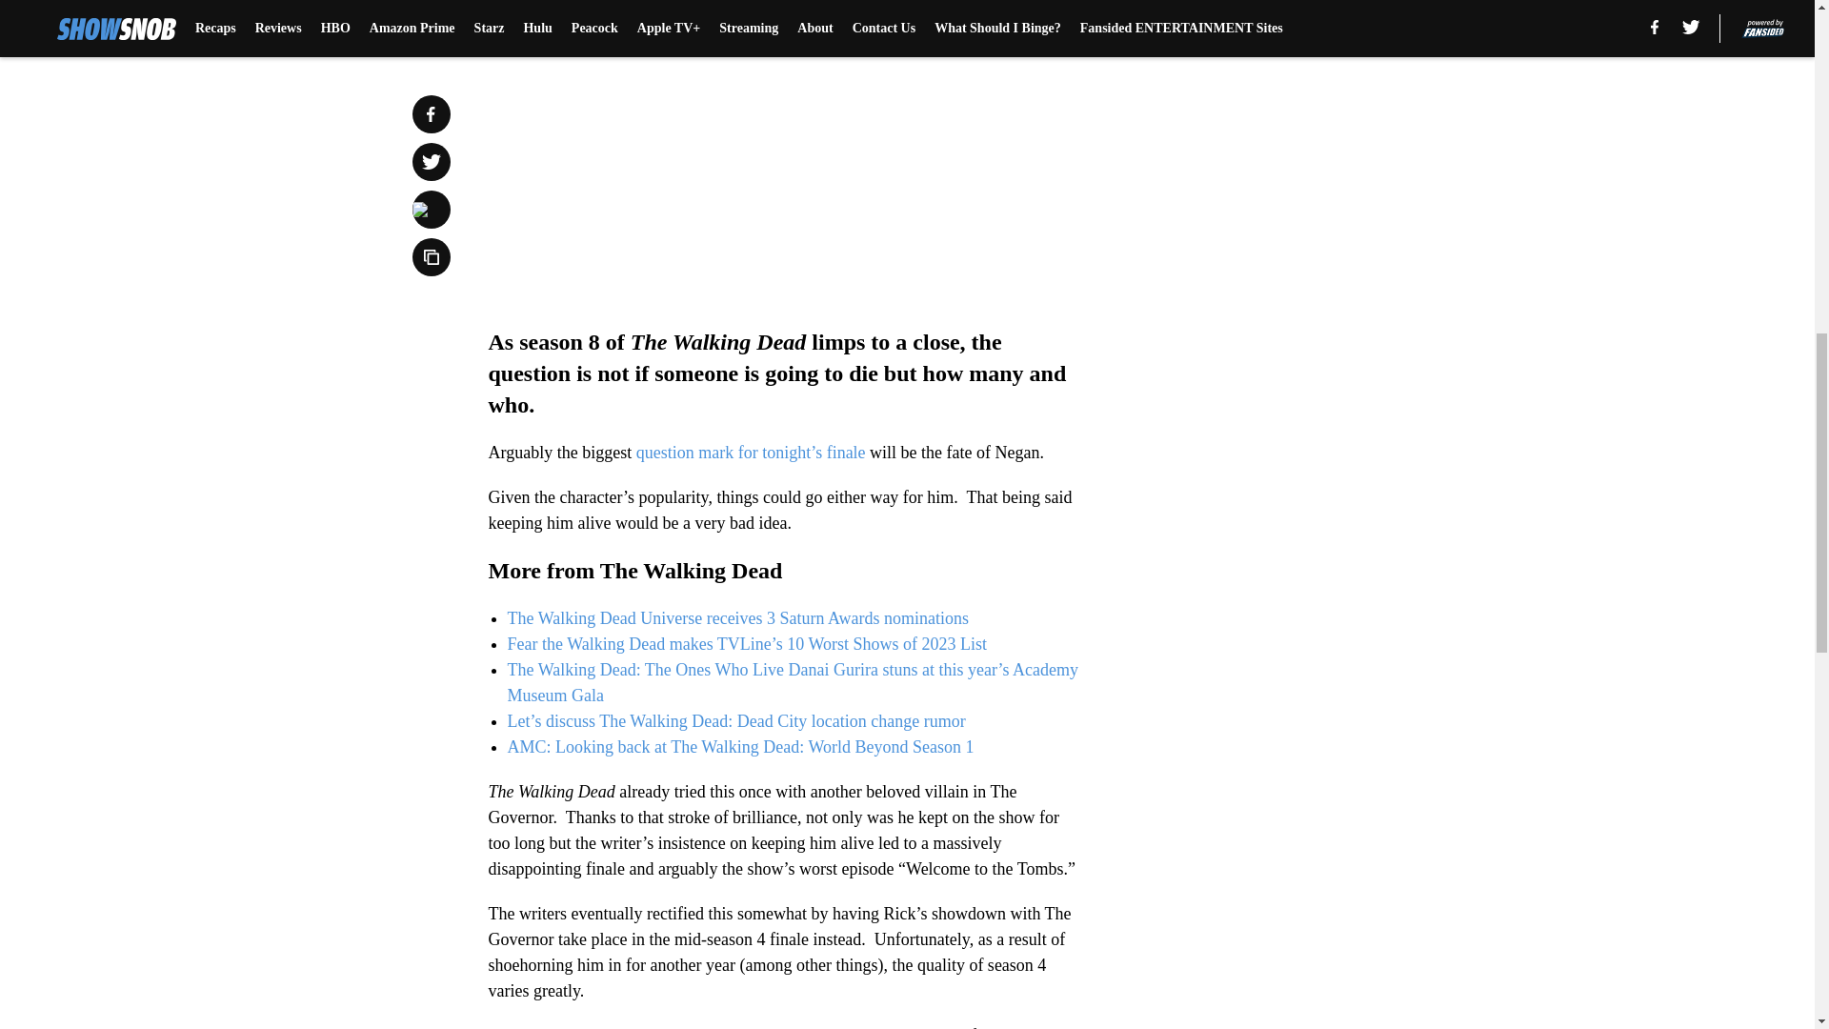 The height and width of the screenshot is (1029, 1829). Describe the element at coordinates (739, 747) in the screenshot. I see `AMC: Looking back at The Walking Dead: World Beyond Season 1` at that location.